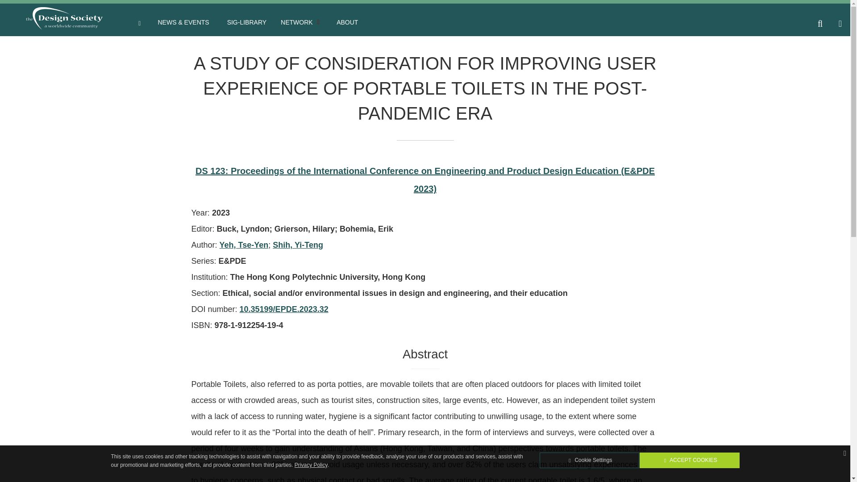 The height and width of the screenshot is (482, 857). I want to click on ABOUT, so click(347, 23).